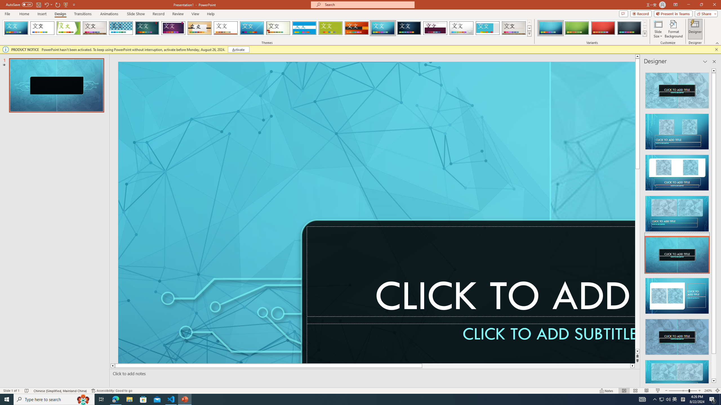 The image size is (721, 405). What do you see at coordinates (252, 28) in the screenshot?
I see `Slice` at bounding box center [252, 28].